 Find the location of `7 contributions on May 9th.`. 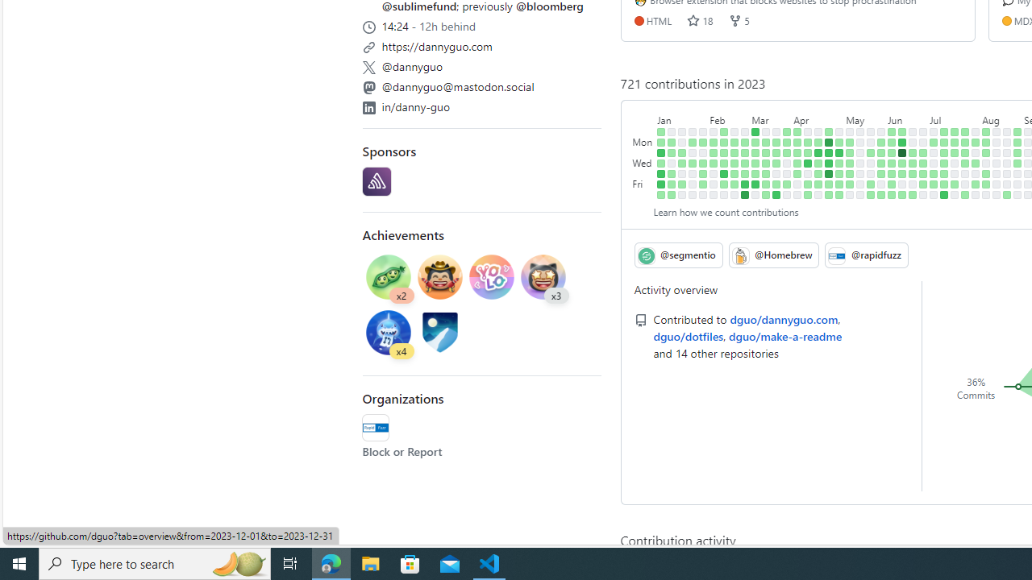

7 contributions on May 9th. is located at coordinates (850, 153).